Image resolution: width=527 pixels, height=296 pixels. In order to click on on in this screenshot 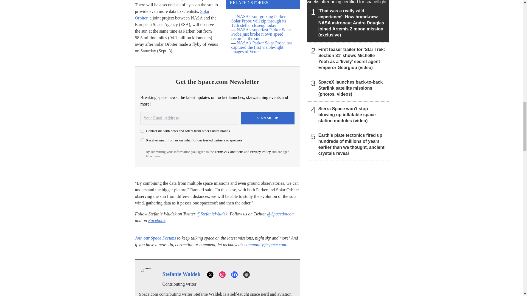, I will do `click(142, 130)`.